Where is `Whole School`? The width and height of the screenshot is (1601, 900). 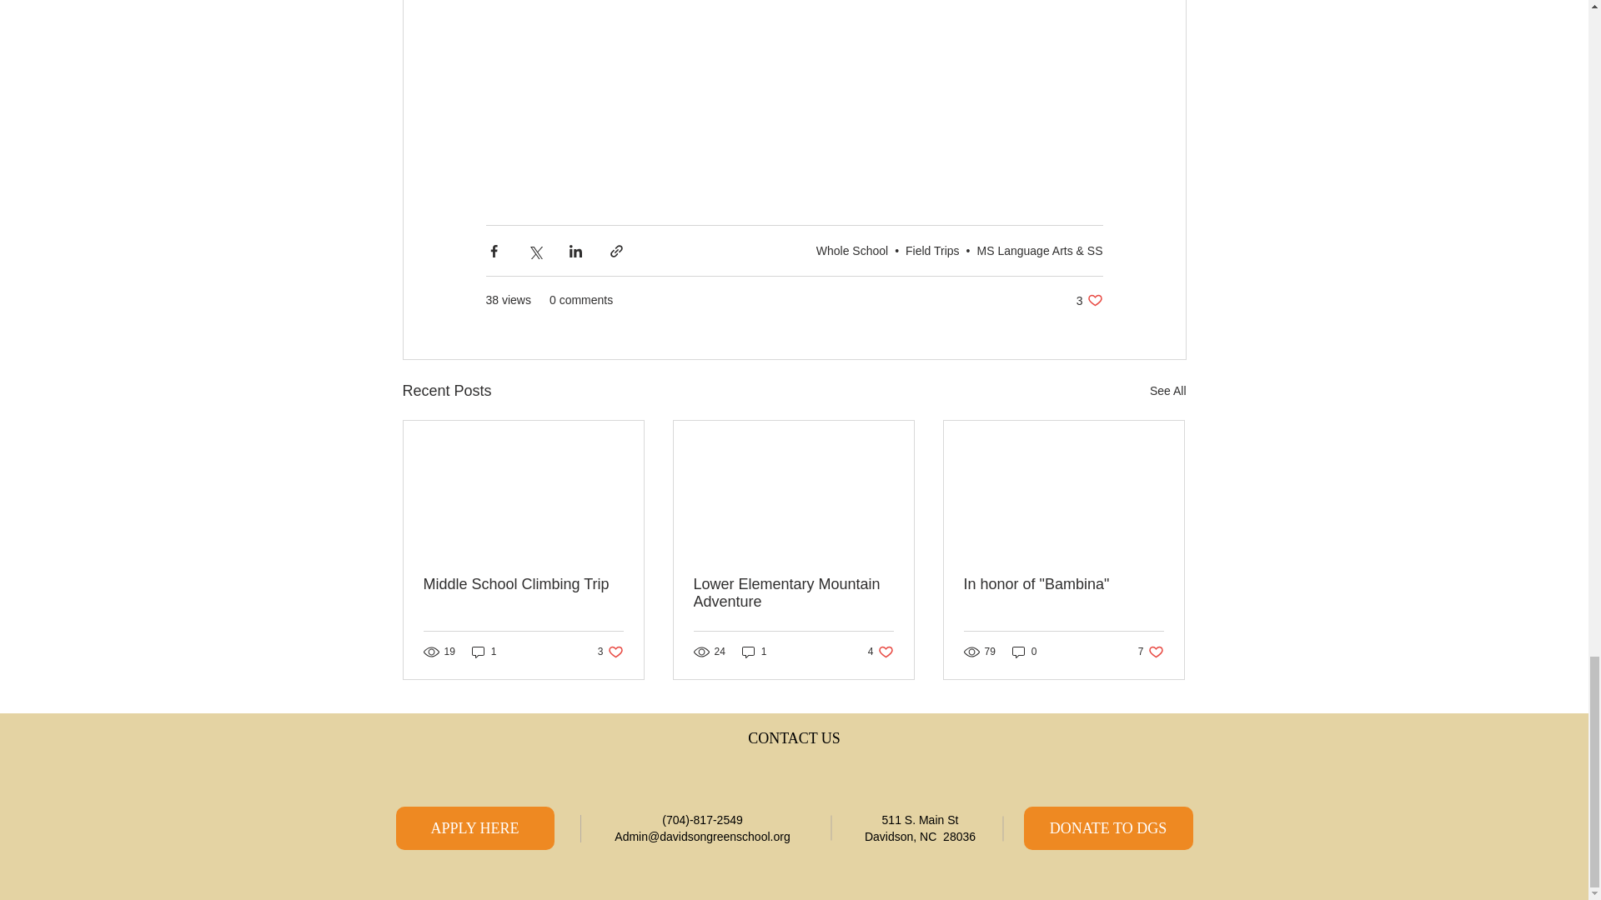
Whole School is located at coordinates (932, 250).